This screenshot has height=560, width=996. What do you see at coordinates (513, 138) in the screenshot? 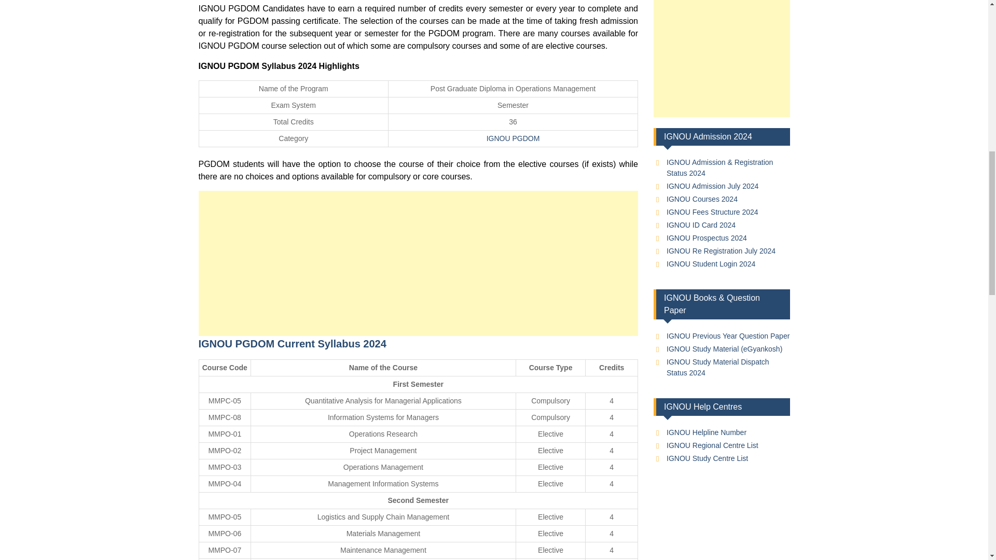
I see `IGNOU PGDOM` at bounding box center [513, 138].